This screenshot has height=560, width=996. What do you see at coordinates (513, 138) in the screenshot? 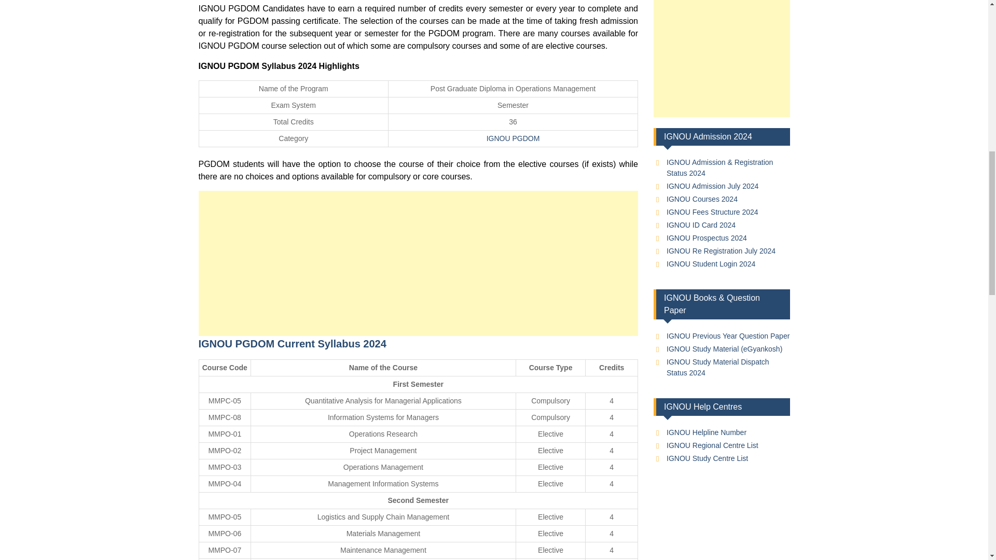
I see `IGNOU PGDOM` at bounding box center [513, 138].